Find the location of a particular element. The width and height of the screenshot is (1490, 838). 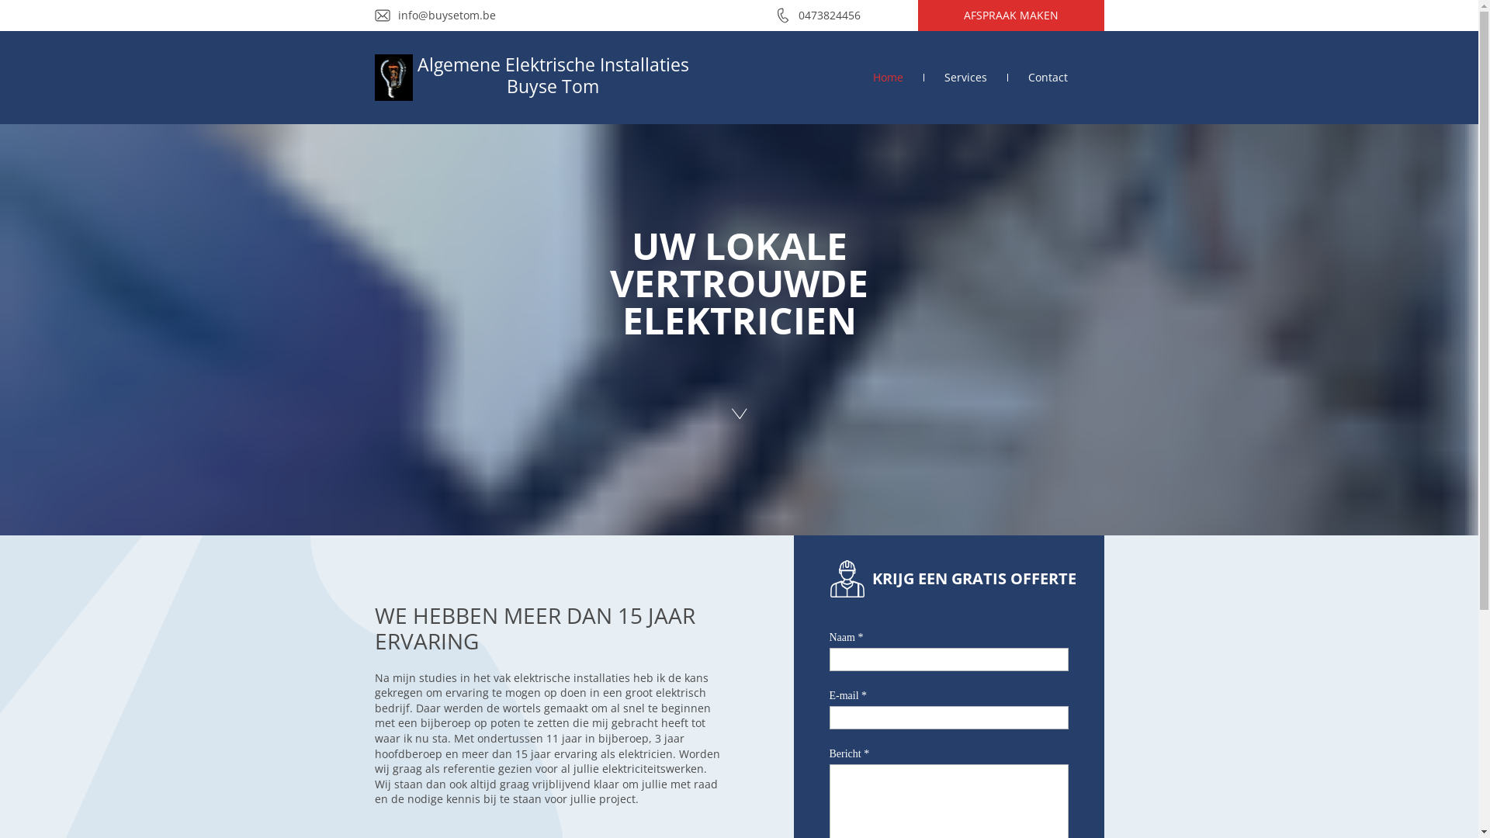

AFSPRAAK MAKEN is located at coordinates (1010, 16).